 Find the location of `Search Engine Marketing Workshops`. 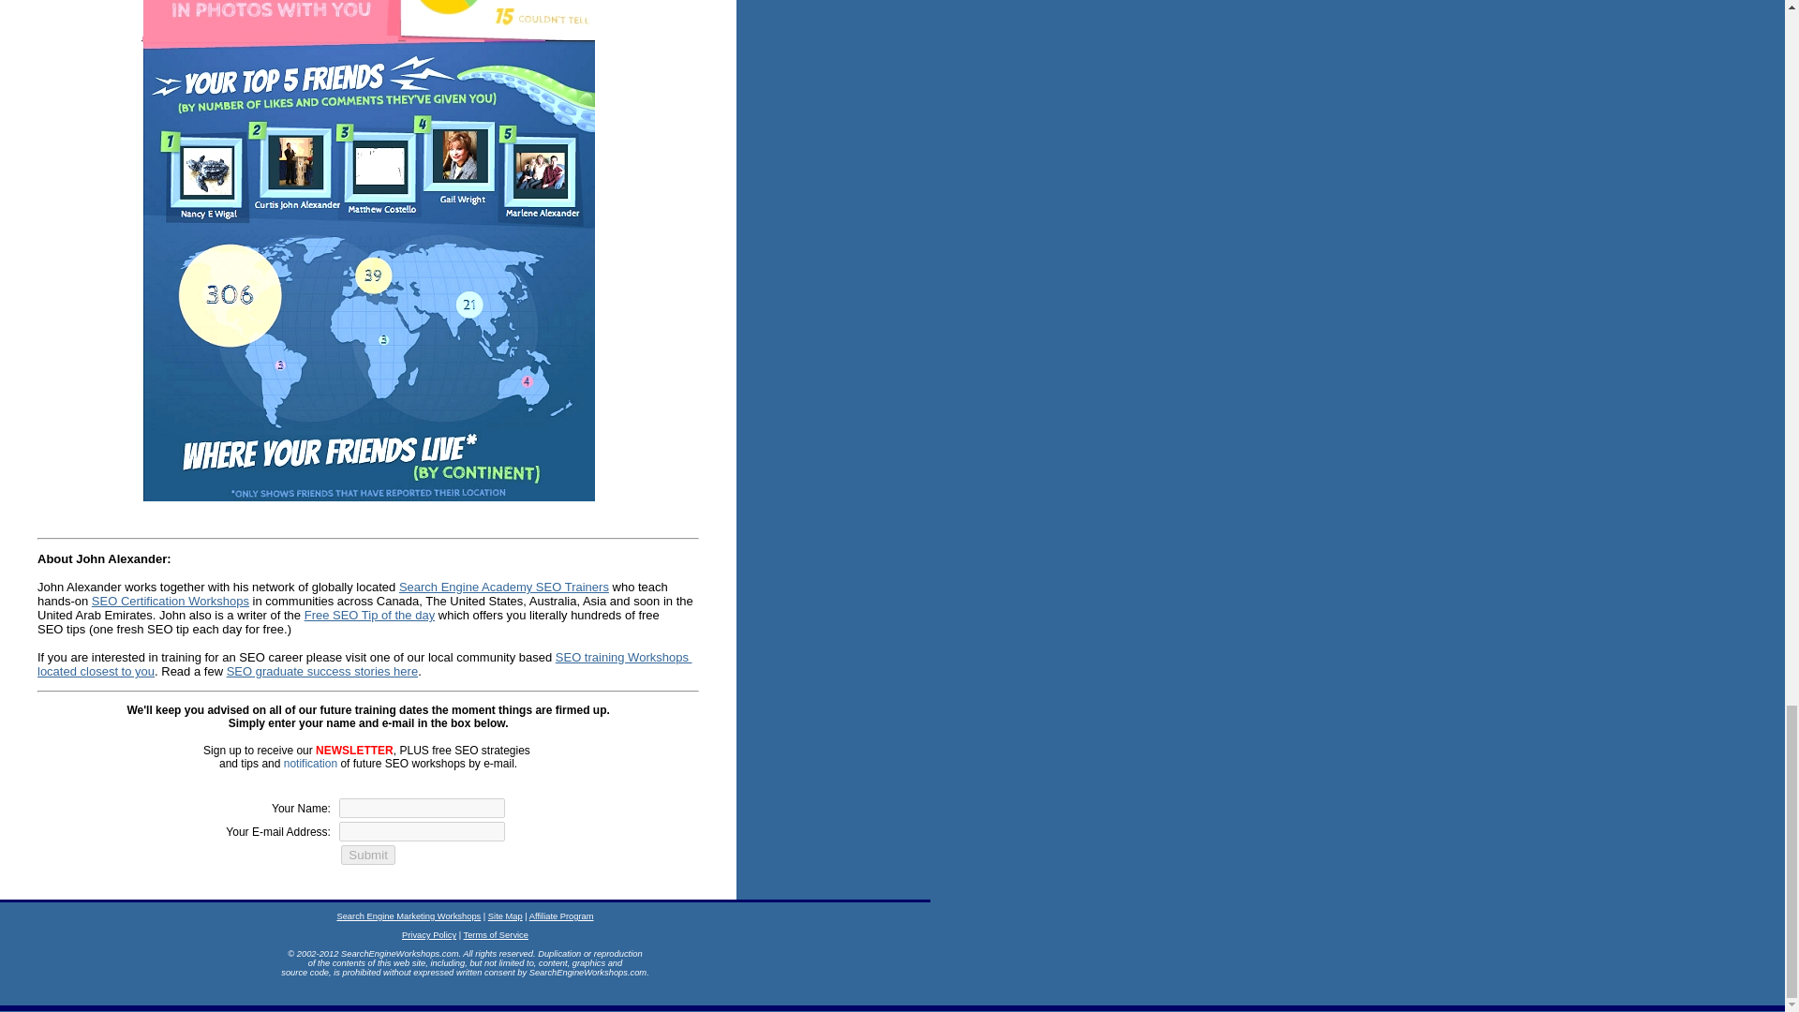

Search Engine Marketing Workshops is located at coordinates (504, 587).